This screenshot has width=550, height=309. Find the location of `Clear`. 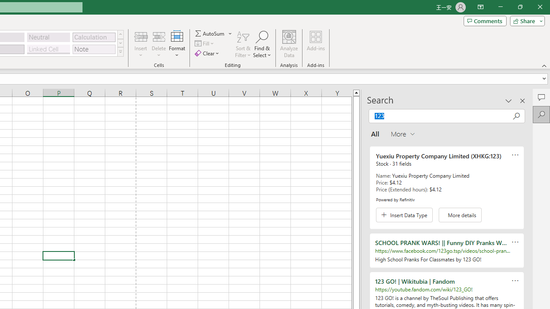

Clear is located at coordinates (208, 53).